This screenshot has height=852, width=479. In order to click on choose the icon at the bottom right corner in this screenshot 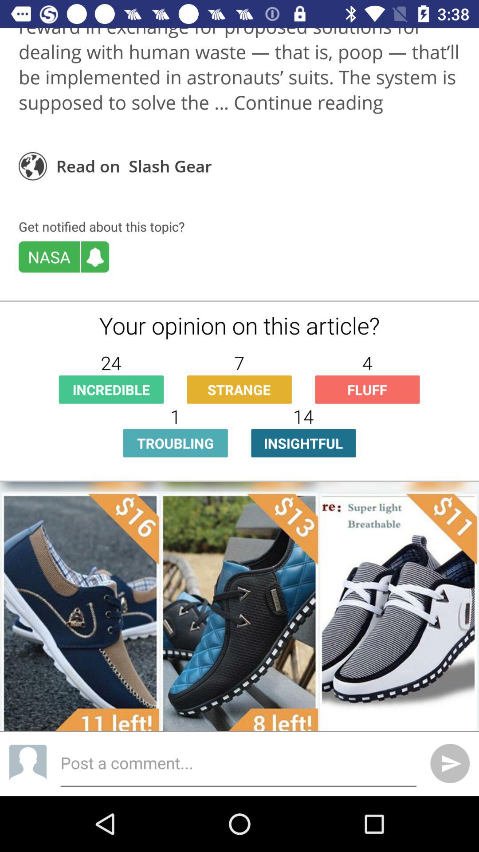, I will do `click(450, 763)`.